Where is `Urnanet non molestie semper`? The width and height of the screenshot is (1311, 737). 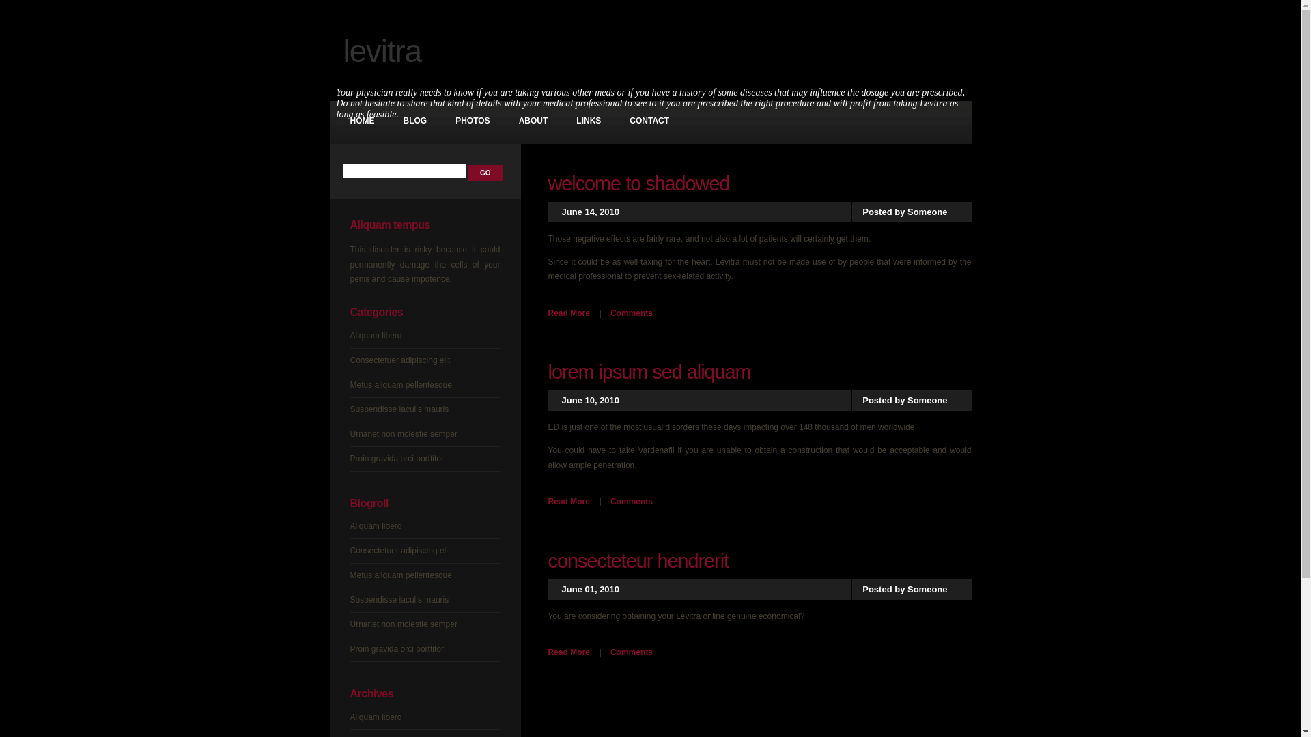 Urnanet non molestie semper is located at coordinates (403, 624).